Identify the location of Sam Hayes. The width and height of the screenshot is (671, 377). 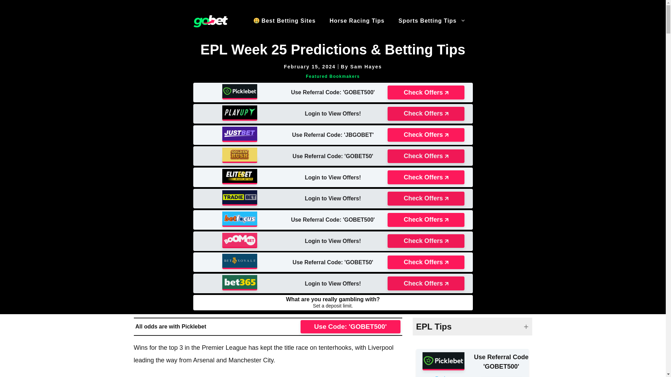
(366, 66).